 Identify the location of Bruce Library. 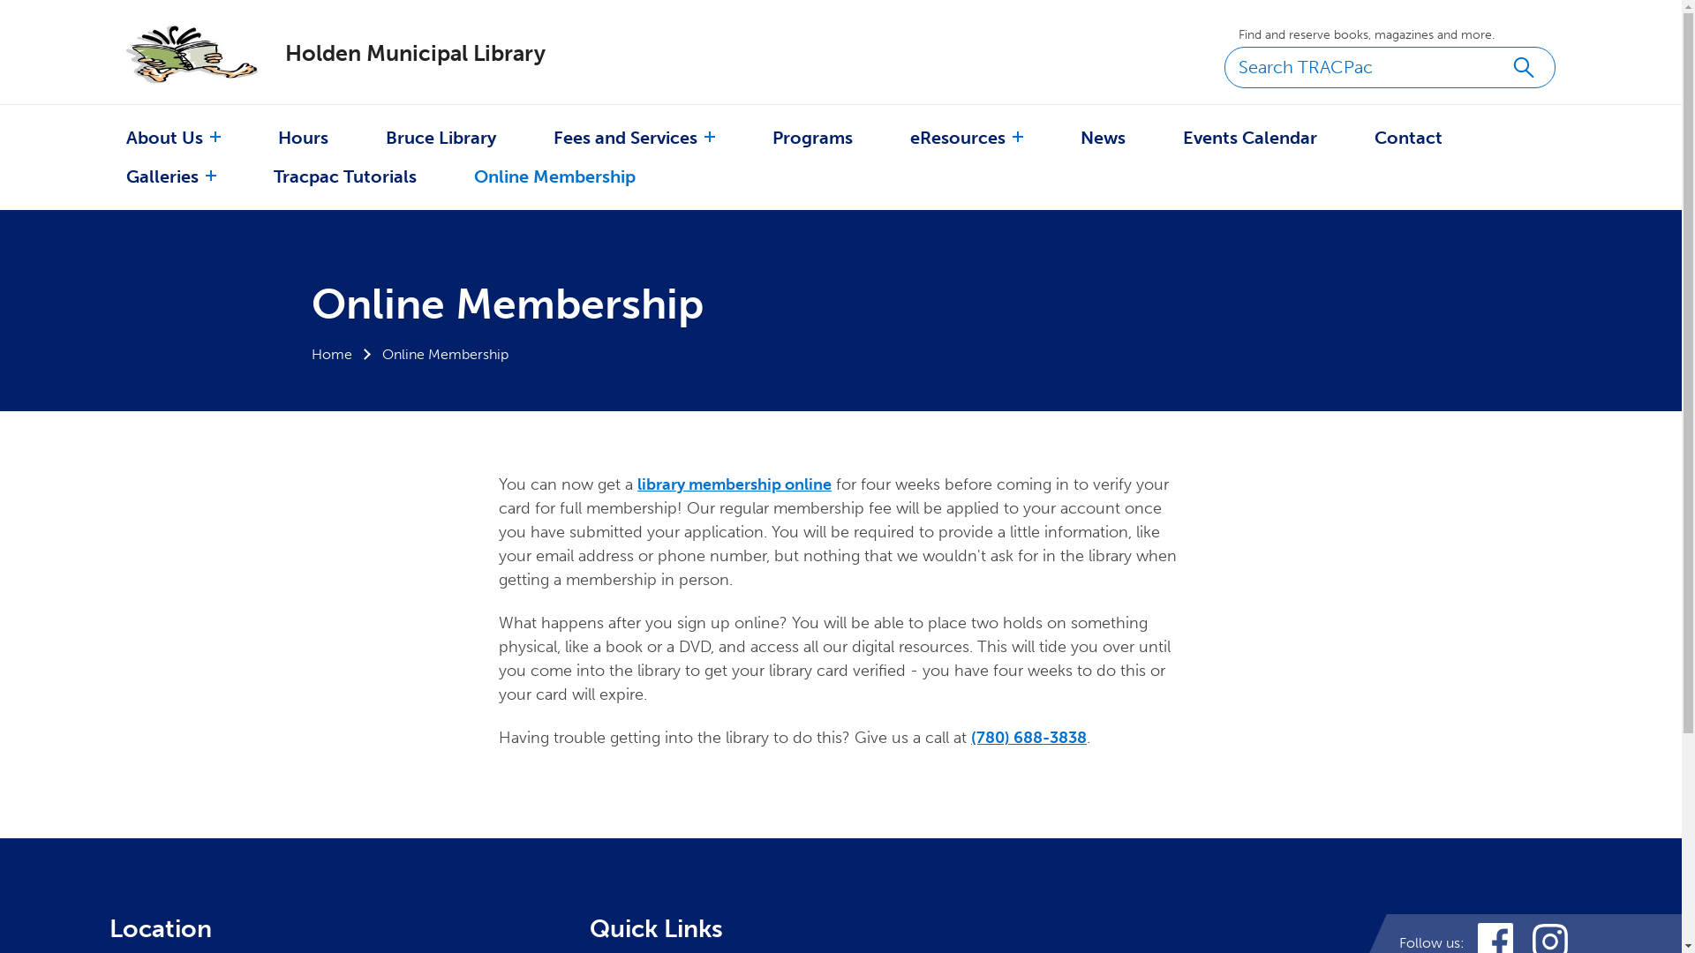
(441, 138).